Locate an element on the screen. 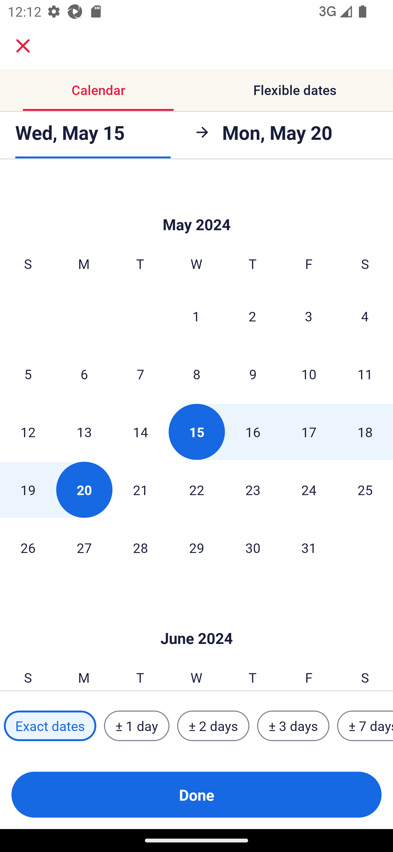  1 Wednesday, May 1, 2024 is located at coordinates (196, 316).